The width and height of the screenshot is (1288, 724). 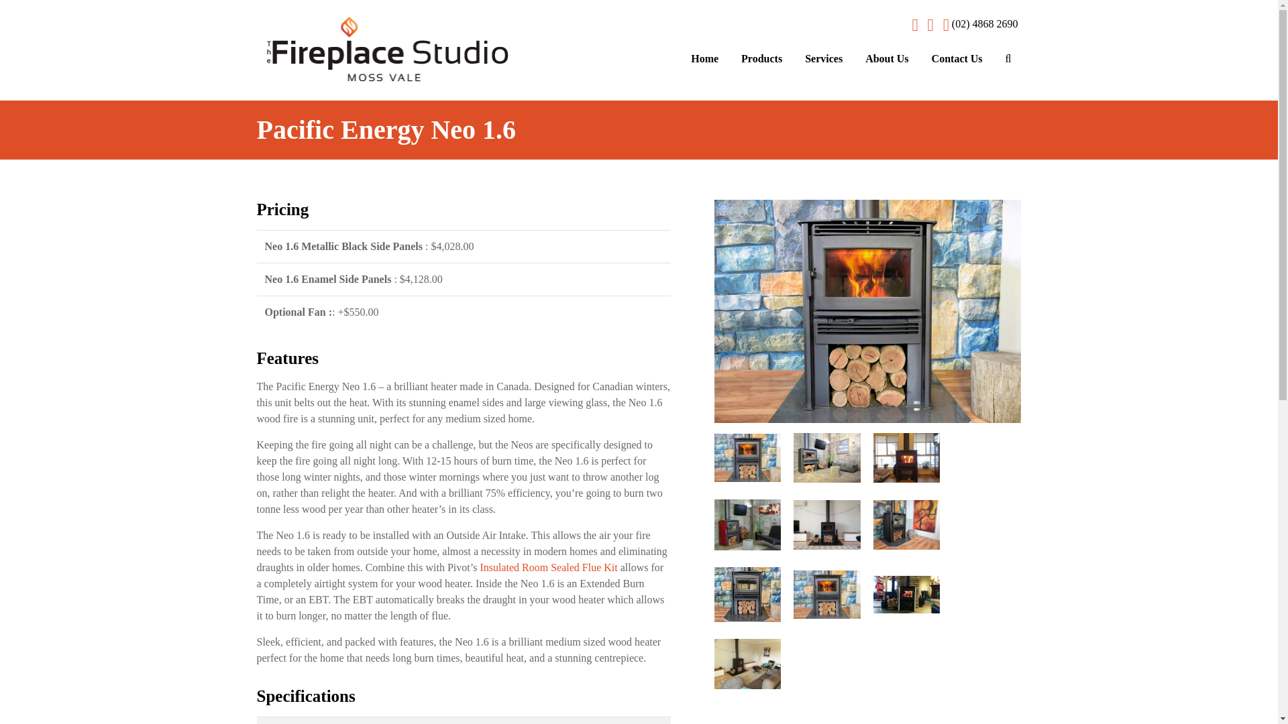 What do you see at coordinates (824, 59) in the screenshot?
I see `Services` at bounding box center [824, 59].